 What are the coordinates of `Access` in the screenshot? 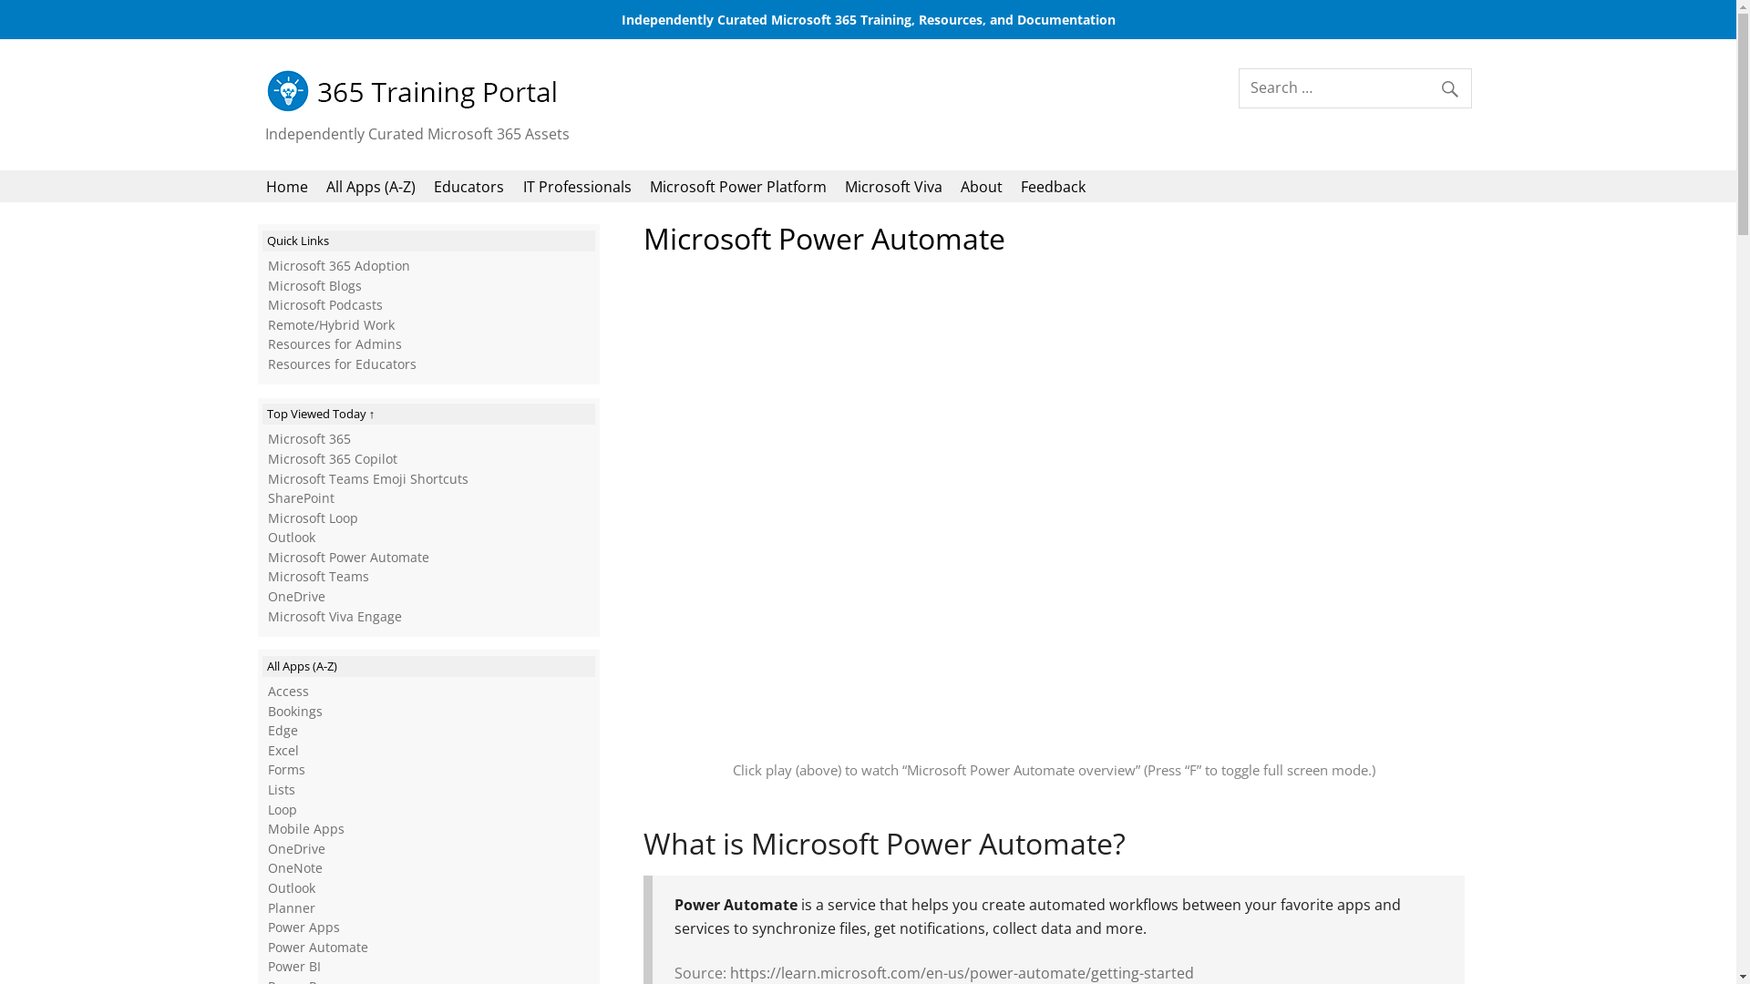 It's located at (288, 691).